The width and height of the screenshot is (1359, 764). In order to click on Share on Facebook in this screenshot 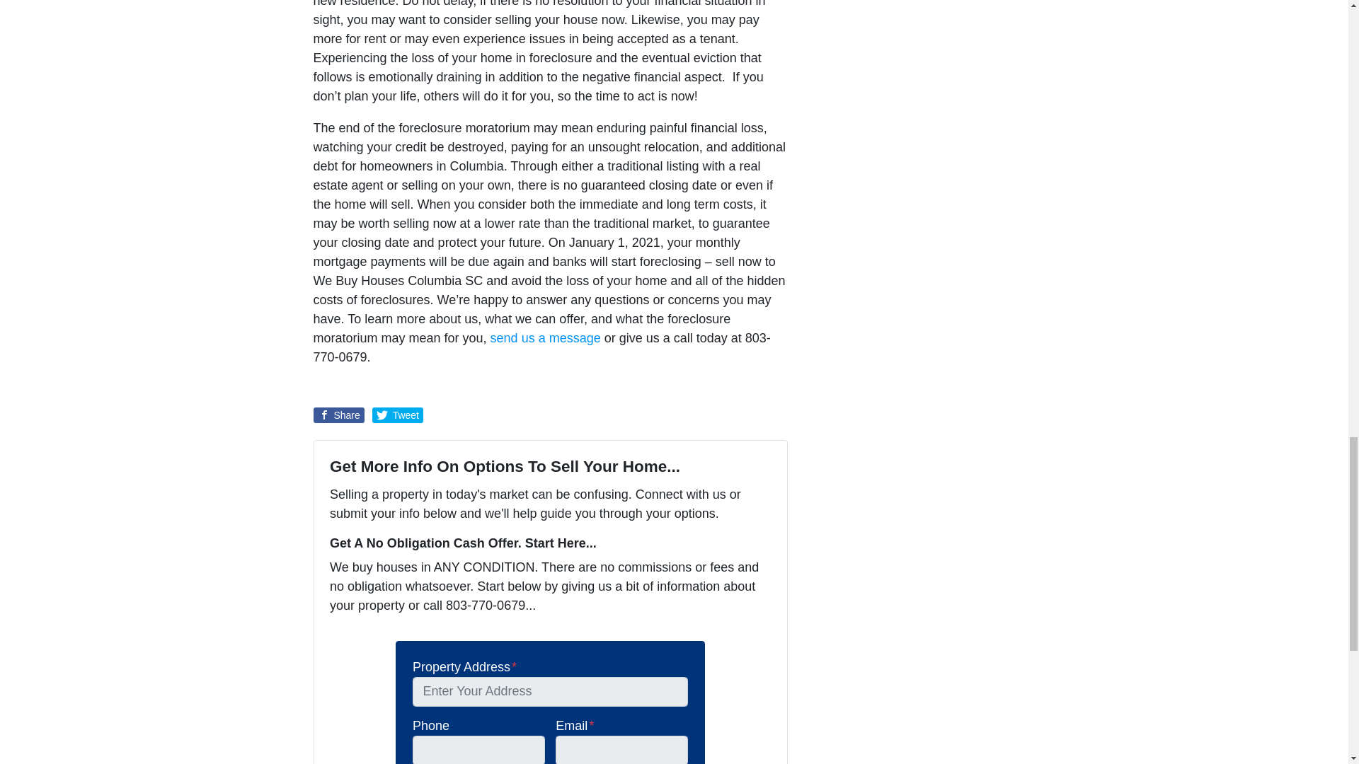, I will do `click(338, 415)`.